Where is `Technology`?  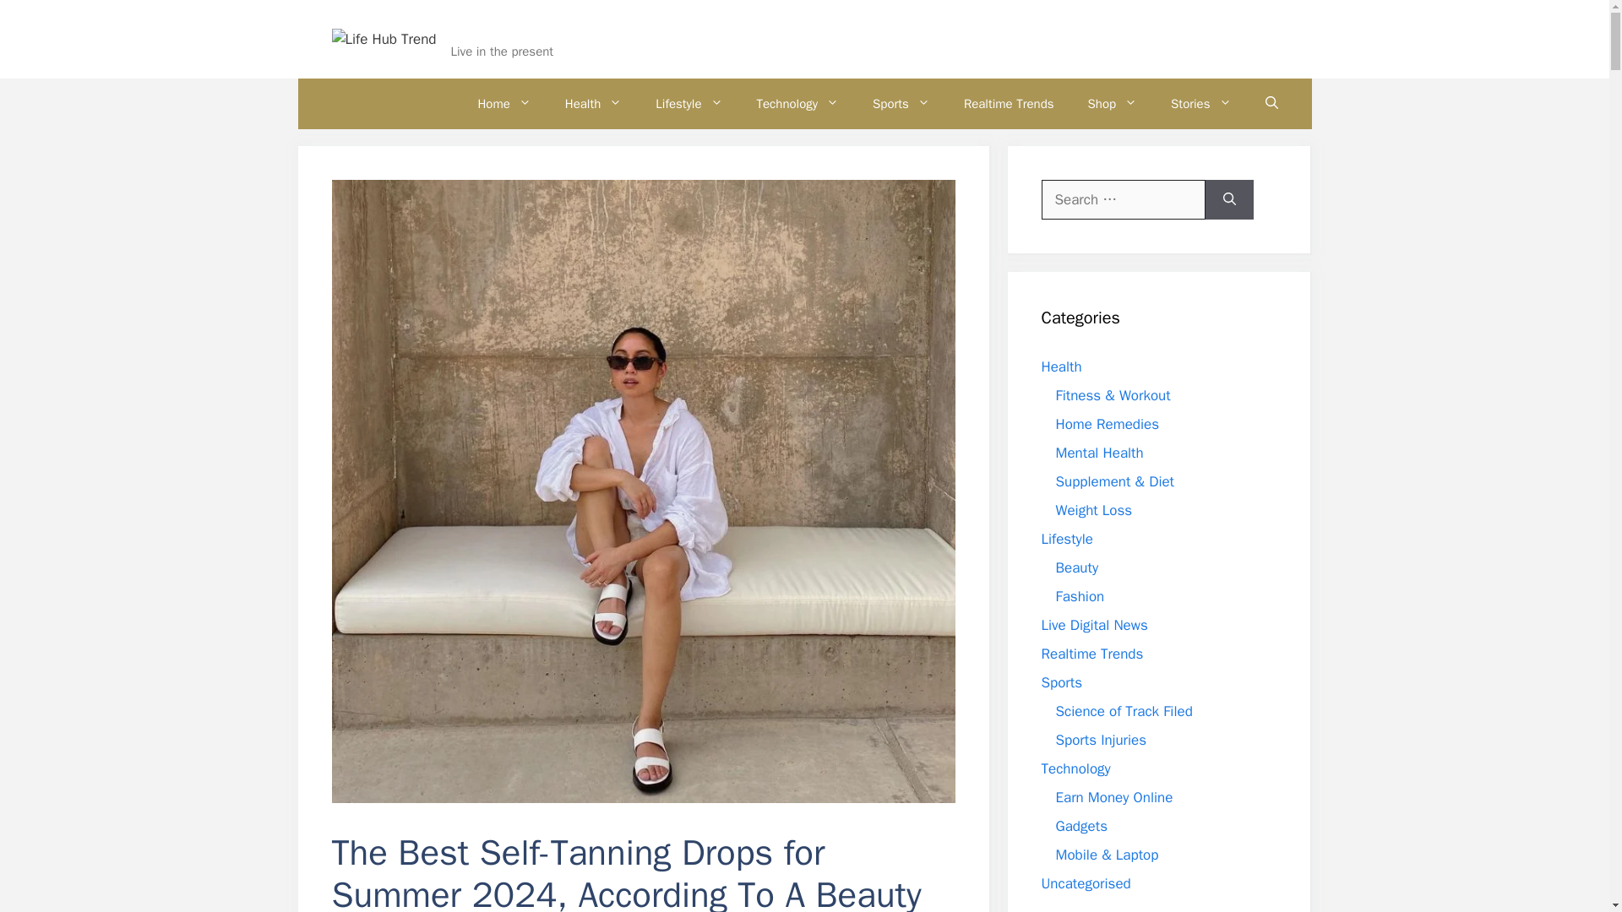
Technology is located at coordinates (797, 103).